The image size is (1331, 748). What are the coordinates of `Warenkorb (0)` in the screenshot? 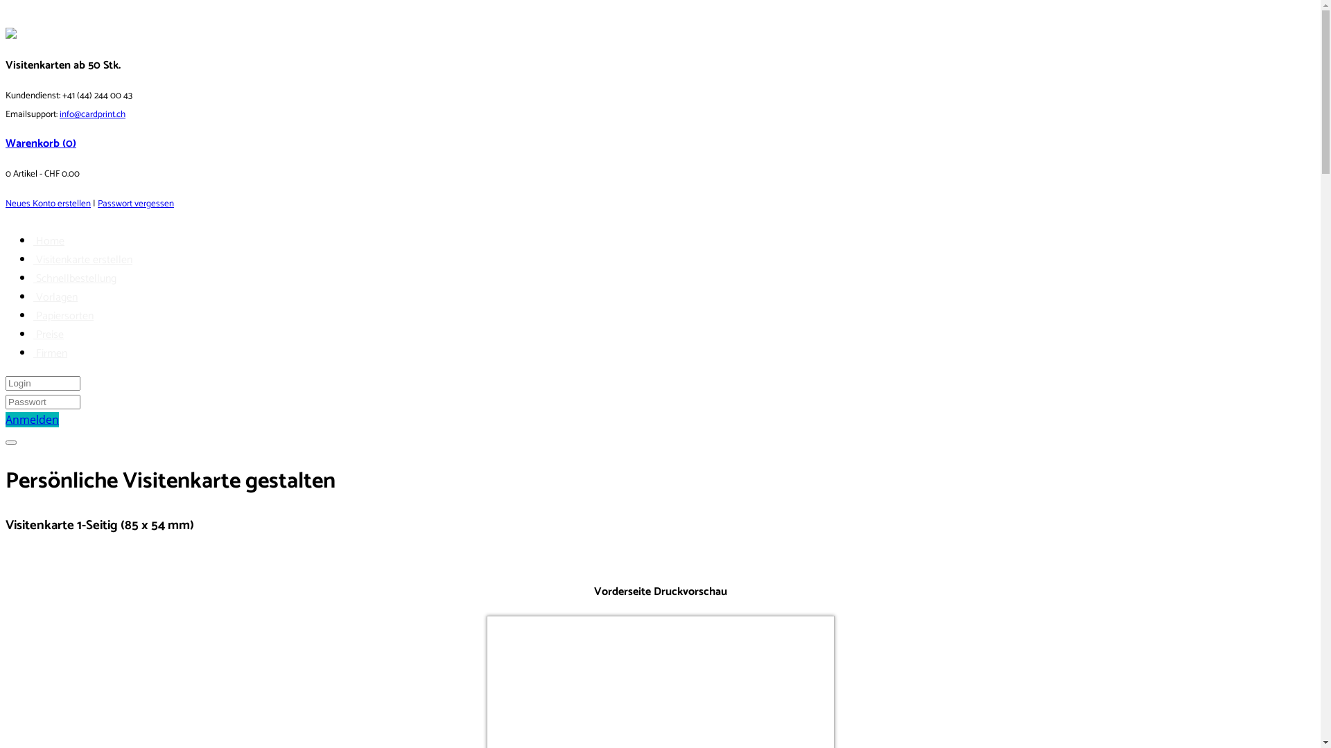 It's located at (41, 144).